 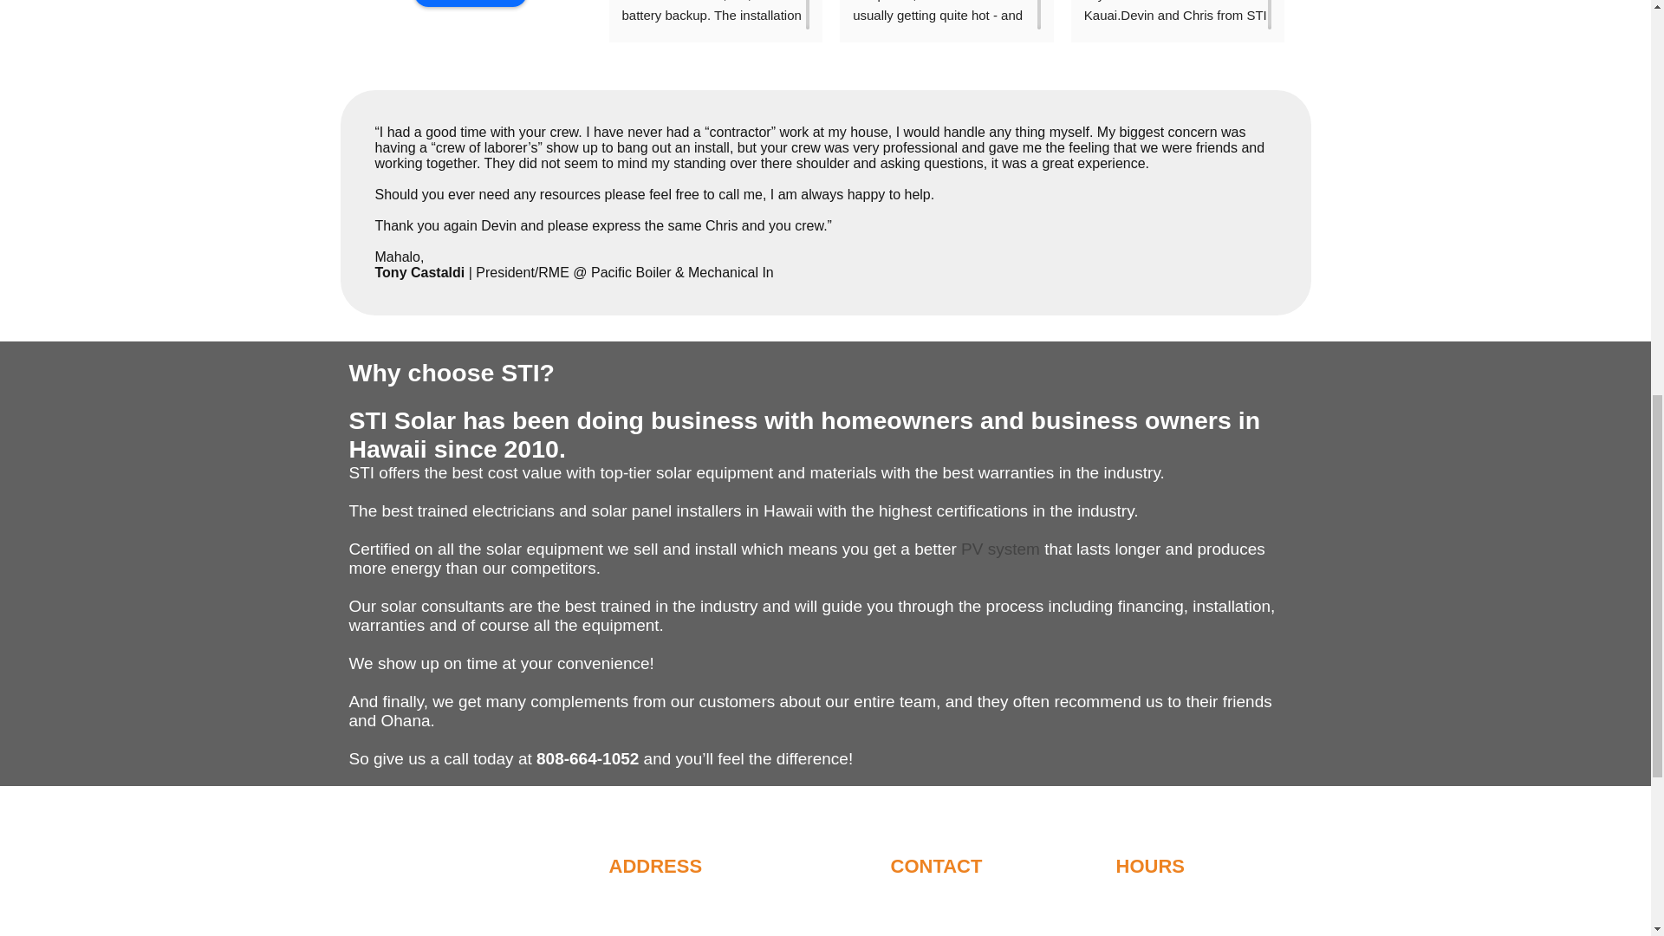 What do you see at coordinates (726, 906) in the screenshot?
I see `Oahu: 1833 Kalakaua Avenue, Suite 406 Honolulu, HI 96815` at bounding box center [726, 906].